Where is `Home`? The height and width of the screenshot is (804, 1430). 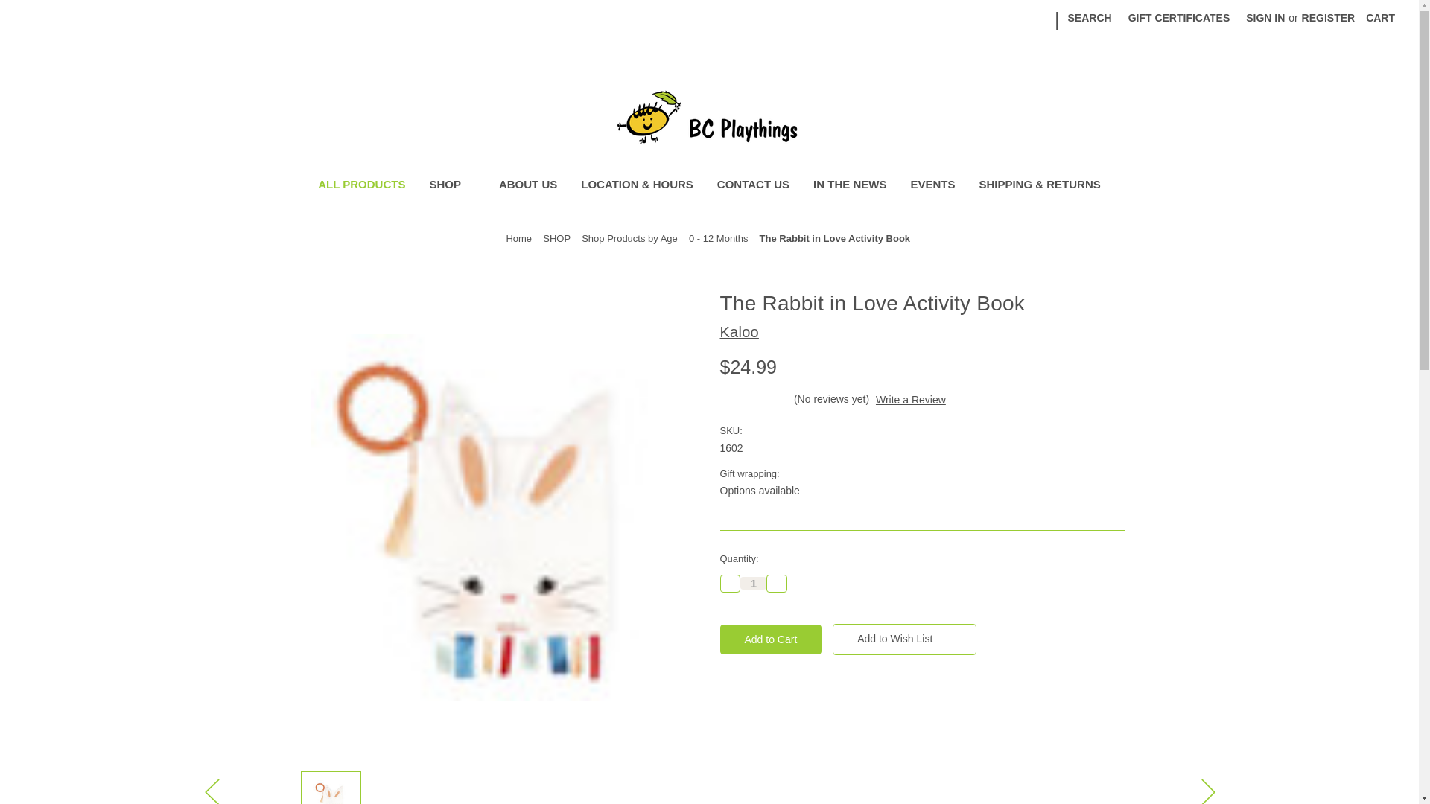 Home is located at coordinates (518, 238).